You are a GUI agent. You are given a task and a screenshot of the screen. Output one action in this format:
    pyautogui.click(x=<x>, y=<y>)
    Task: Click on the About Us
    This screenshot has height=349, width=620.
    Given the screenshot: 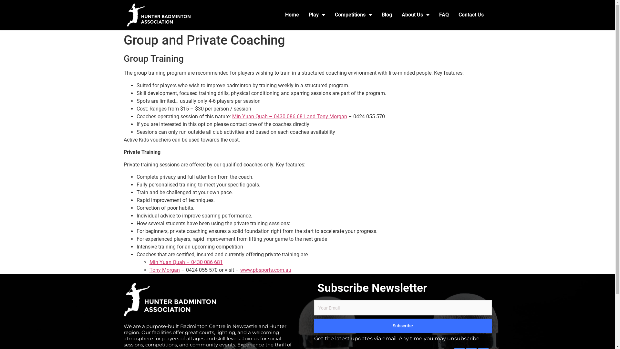 What is the action you would take?
    pyautogui.click(x=415, y=15)
    